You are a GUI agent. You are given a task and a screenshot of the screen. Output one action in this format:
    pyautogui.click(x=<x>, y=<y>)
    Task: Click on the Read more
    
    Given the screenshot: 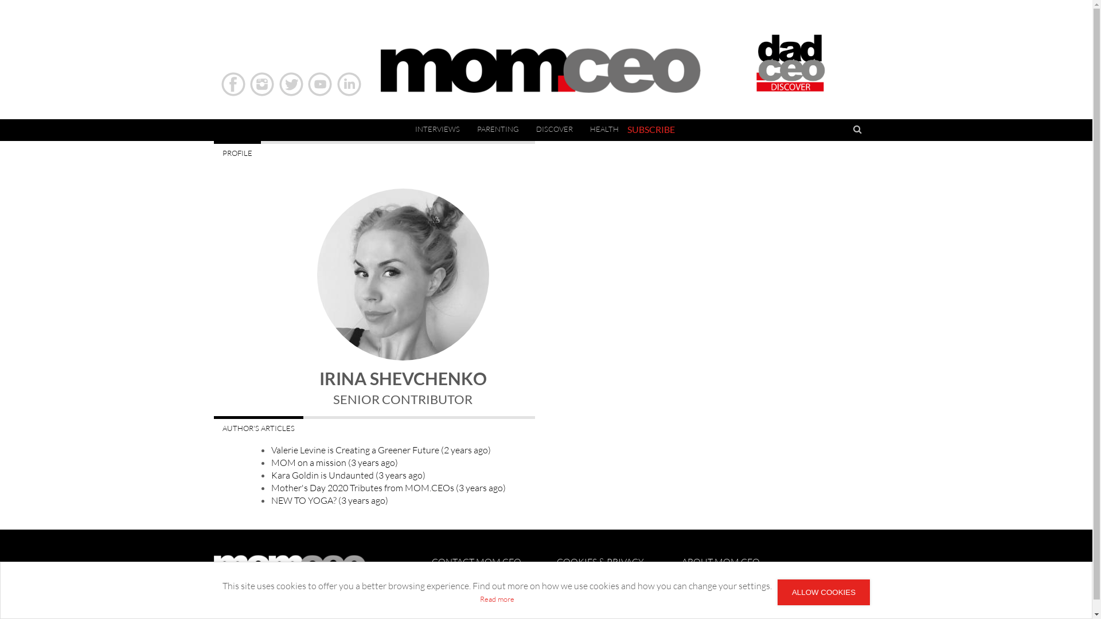 What is the action you would take?
    pyautogui.click(x=497, y=599)
    